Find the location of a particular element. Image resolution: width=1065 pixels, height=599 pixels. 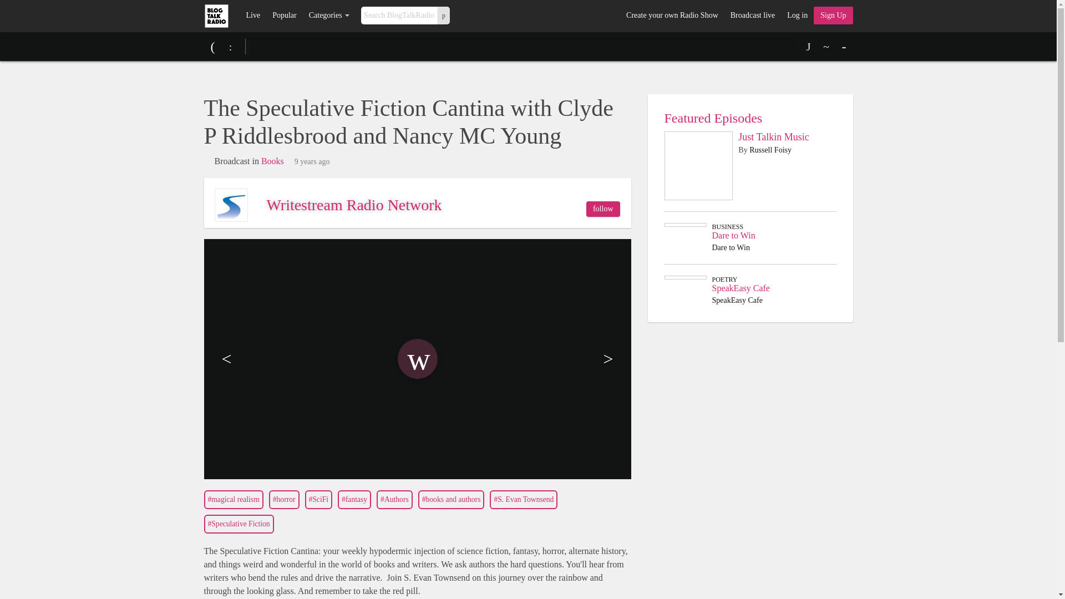

Sat, December 27, 2014 07:00 am is located at coordinates (312, 162).